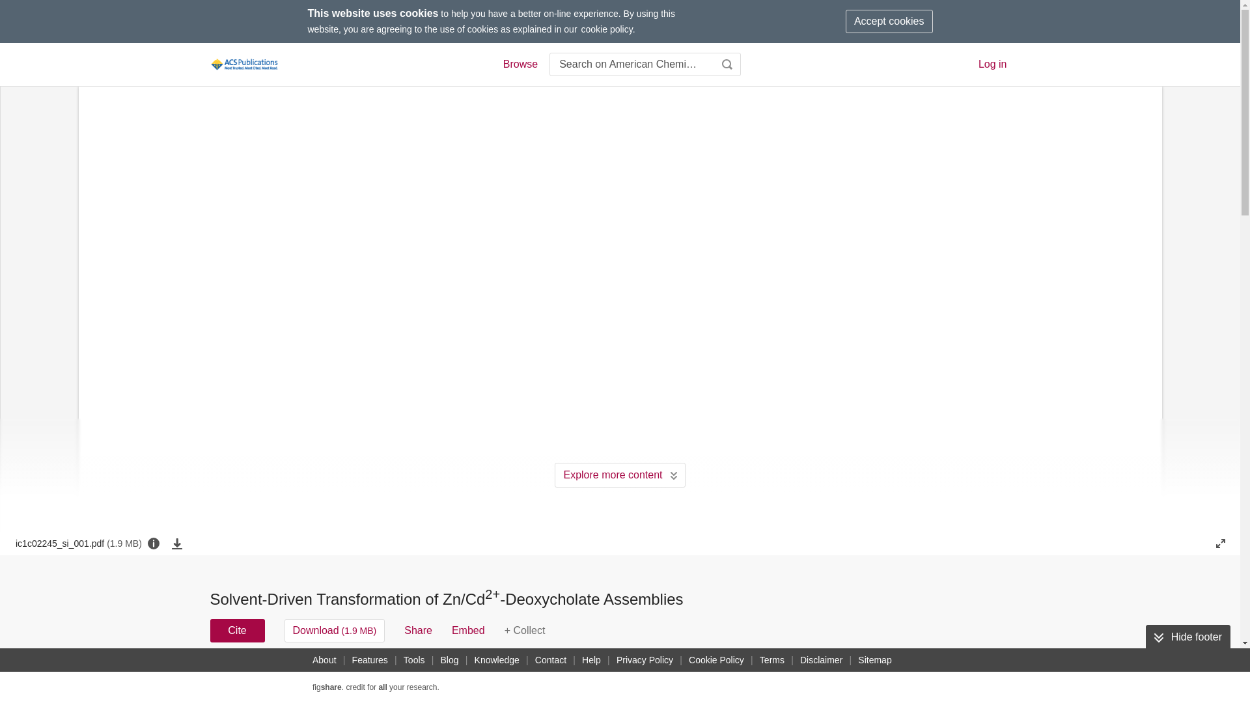  What do you see at coordinates (520, 64) in the screenshot?
I see `Browse` at bounding box center [520, 64].